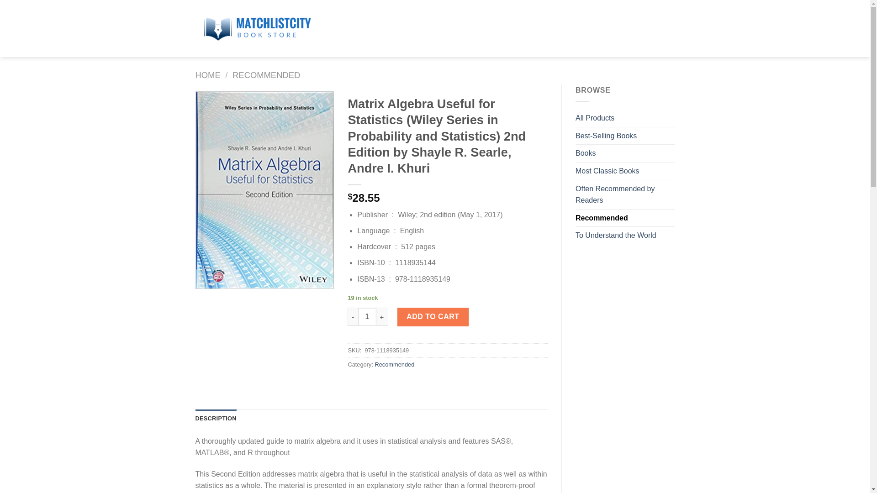 This screenshot has height=493, width=877. Describe the element at coordinates (625, 171) in the screenshot. I see `Most Classic Books` at that location.